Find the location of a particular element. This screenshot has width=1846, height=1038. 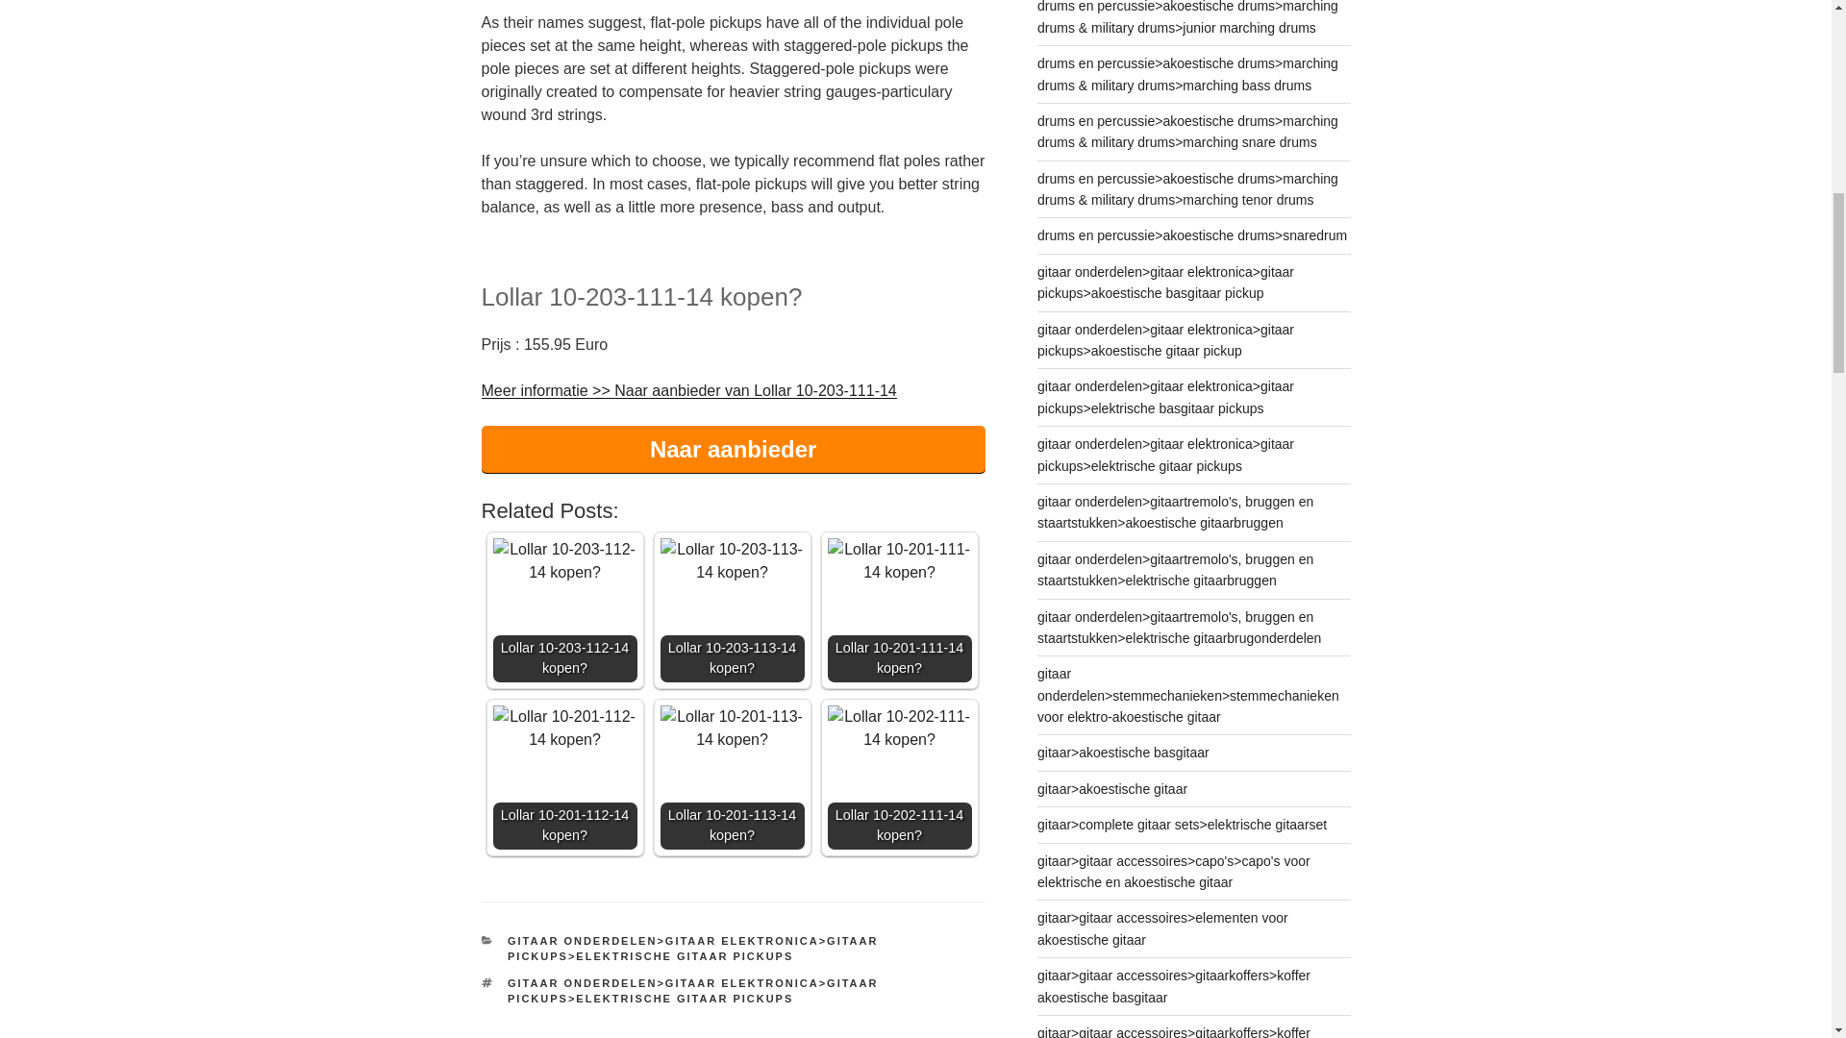

Lollar 10-202-111-14 kopen? is located at coordinates (898, 729).